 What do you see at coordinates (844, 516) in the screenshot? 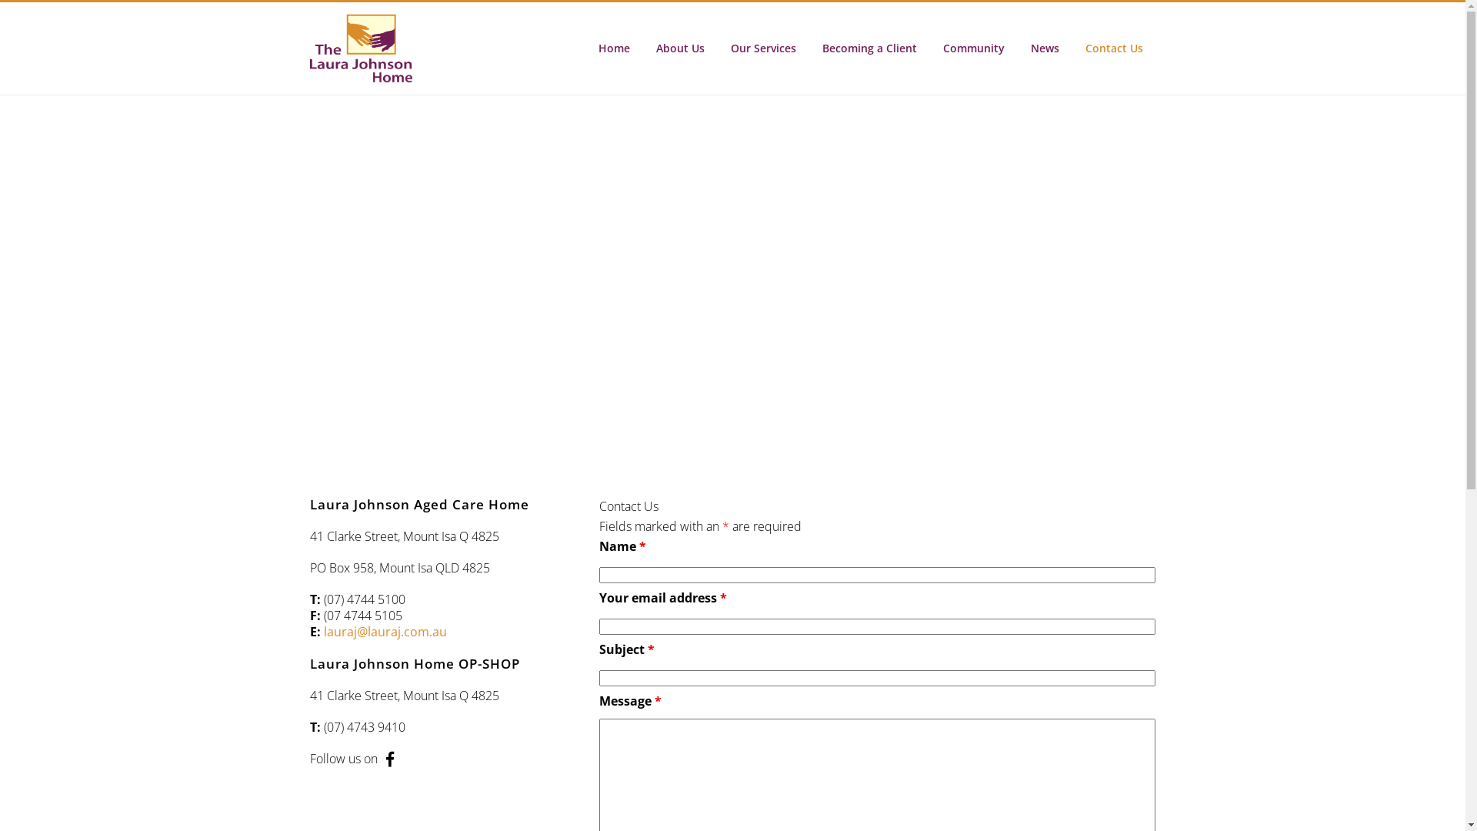
I see `About Us` at bounding box center [844, 516].